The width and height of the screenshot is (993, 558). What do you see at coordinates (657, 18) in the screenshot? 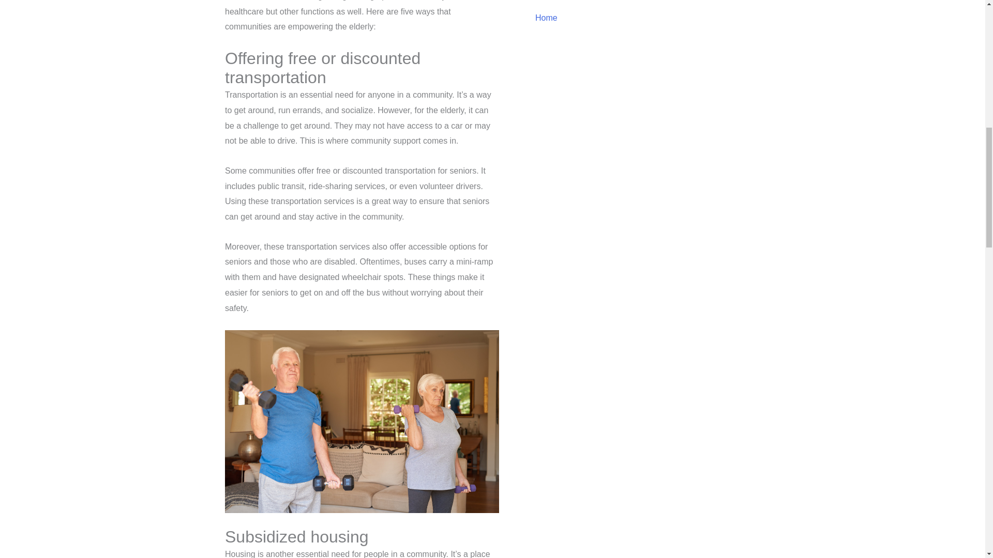
I see `Home` at bounding box center [657, 18].